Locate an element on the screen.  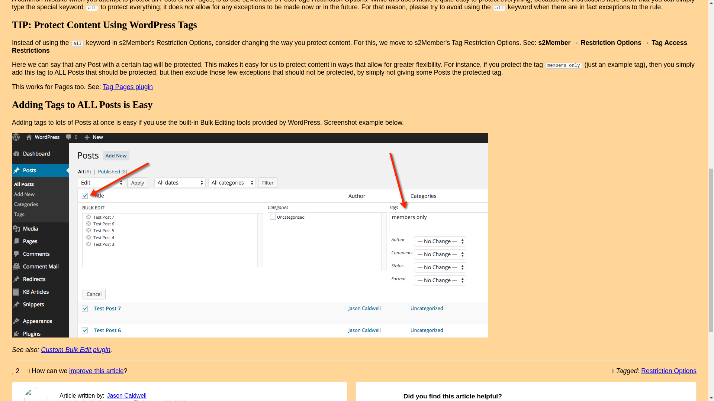
Restriction Options is located at coordinates (669, 371).